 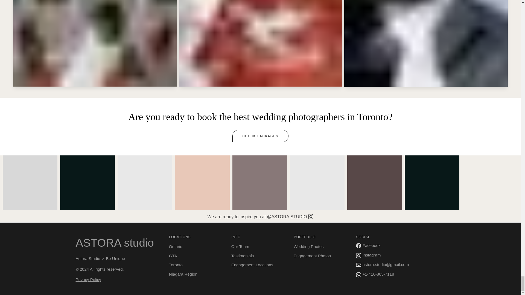 I want to click on Chinese wedding photographer Toronto, so click(x=260, y=43).